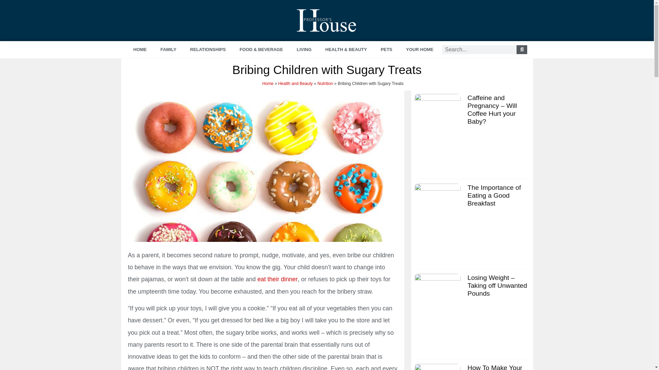 Image resolution: width=659 pixels, height=370 pixels. Describe the element at coordinates (168, 49) in the screenshot. I see `Family` at that location.